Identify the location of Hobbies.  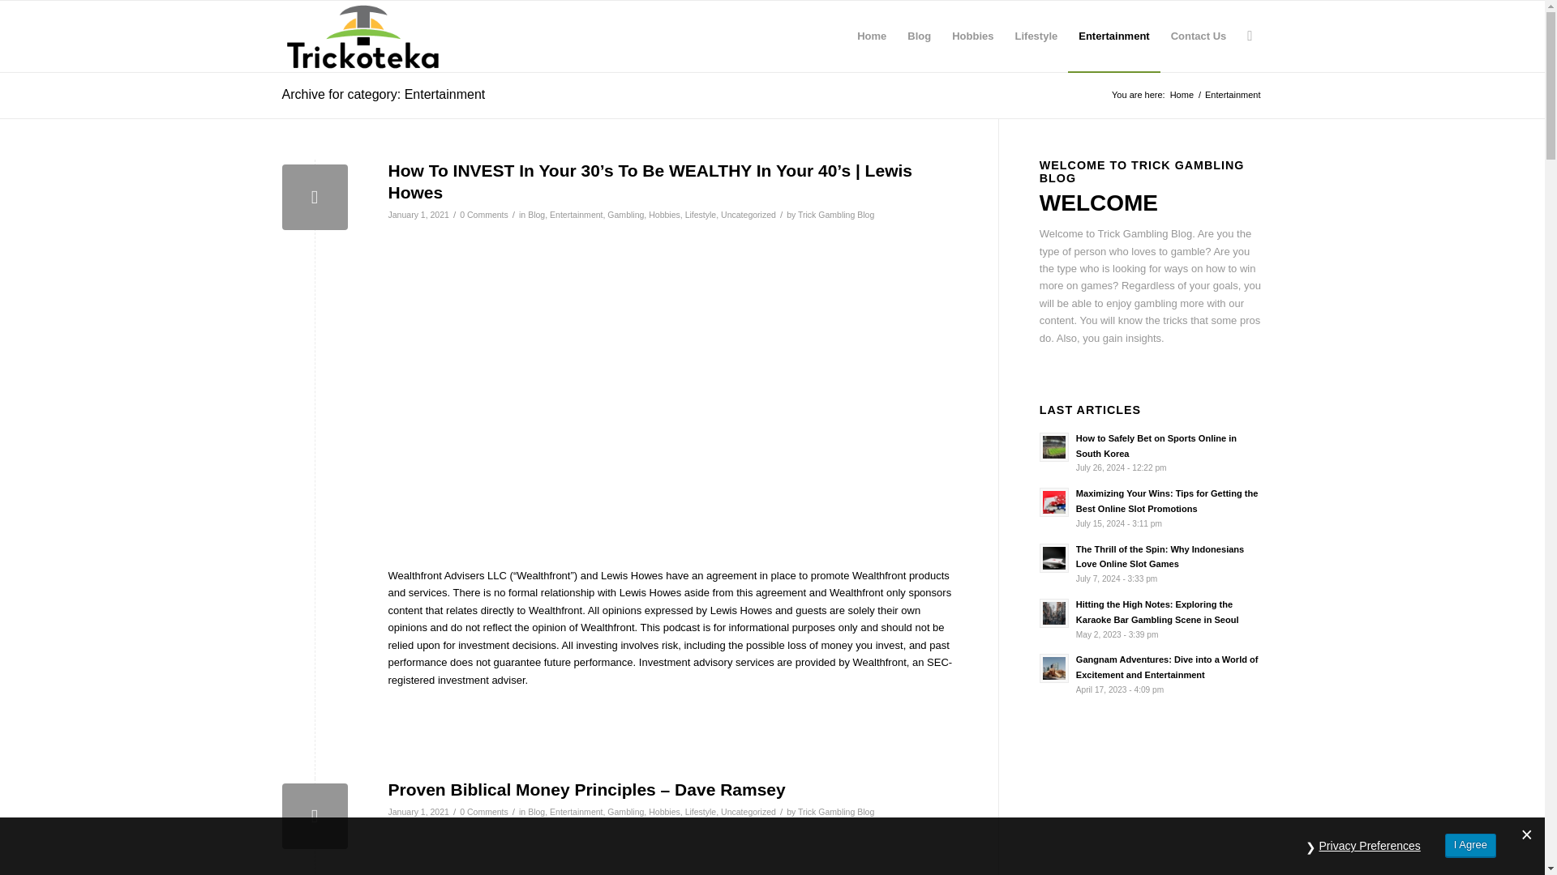
(665, 811).